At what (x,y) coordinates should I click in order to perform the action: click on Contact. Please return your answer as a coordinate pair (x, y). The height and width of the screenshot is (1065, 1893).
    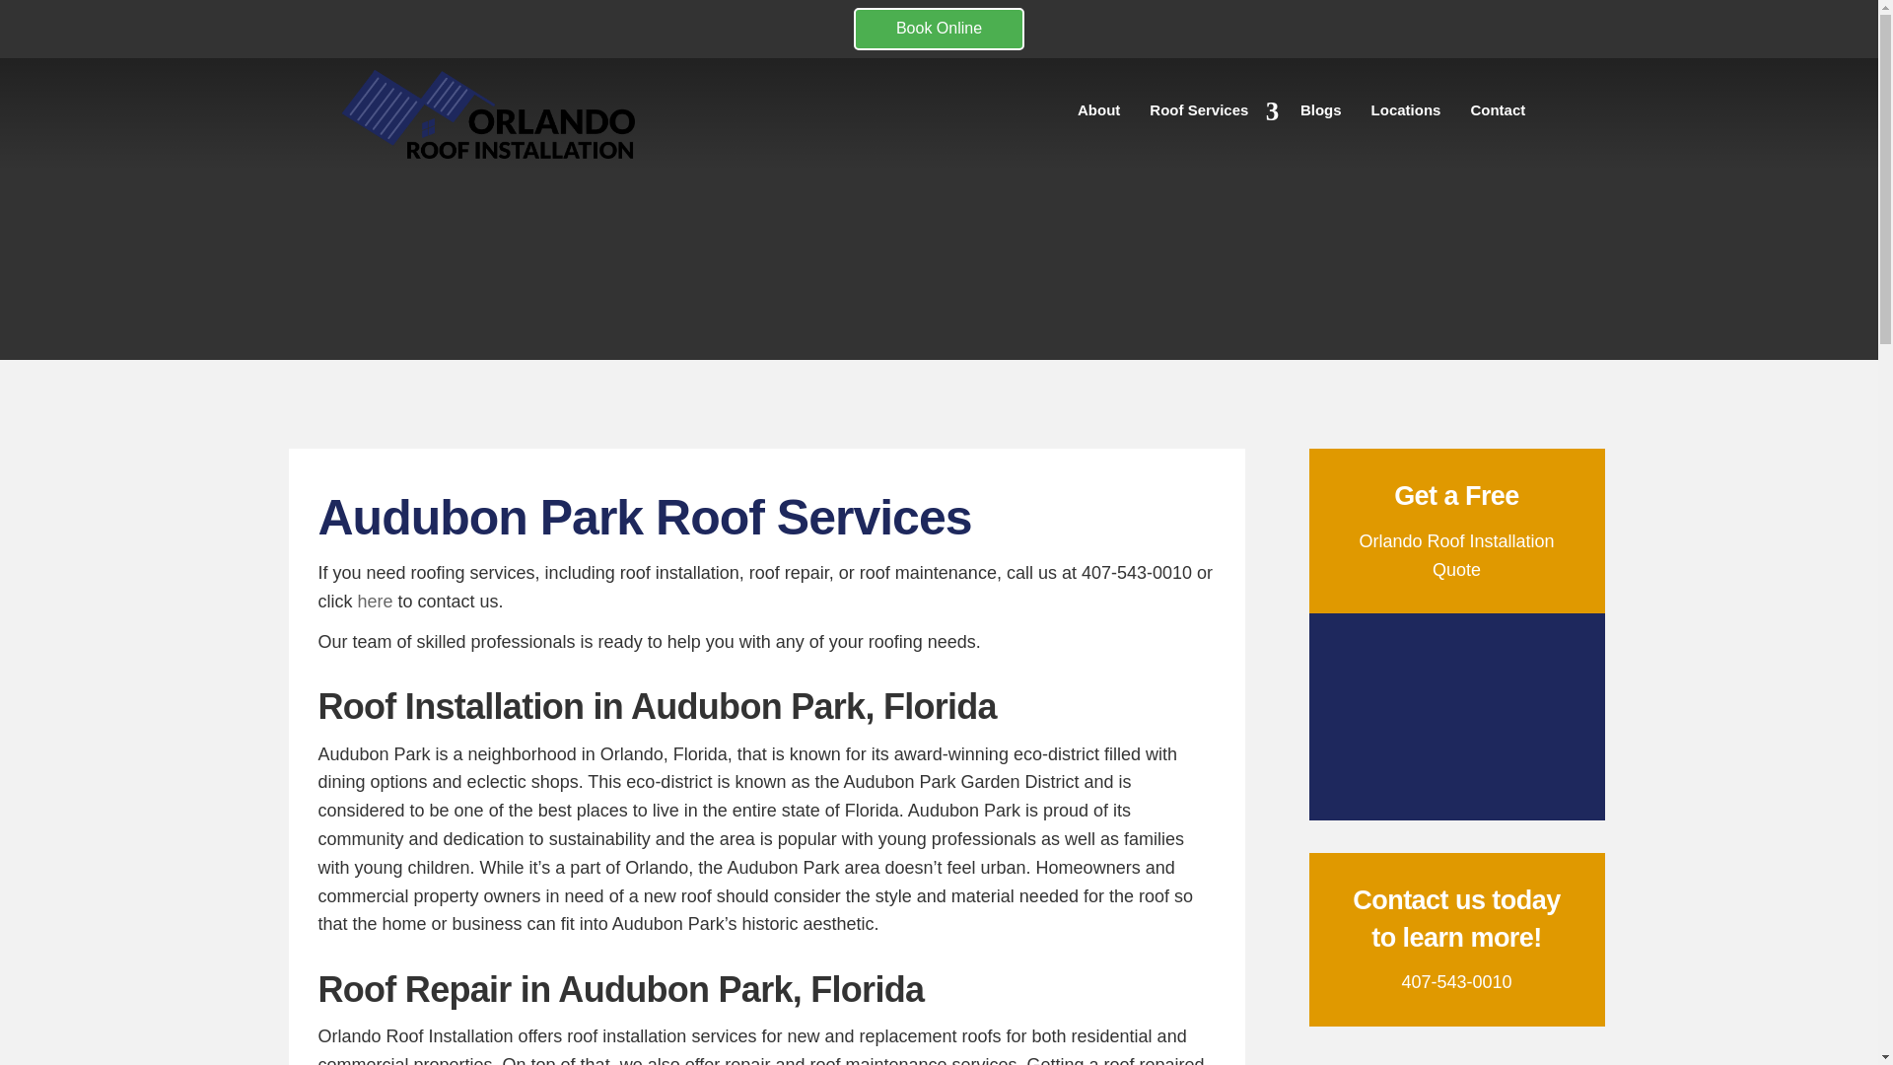
    Looking at the image, I should click on (1498, 114).